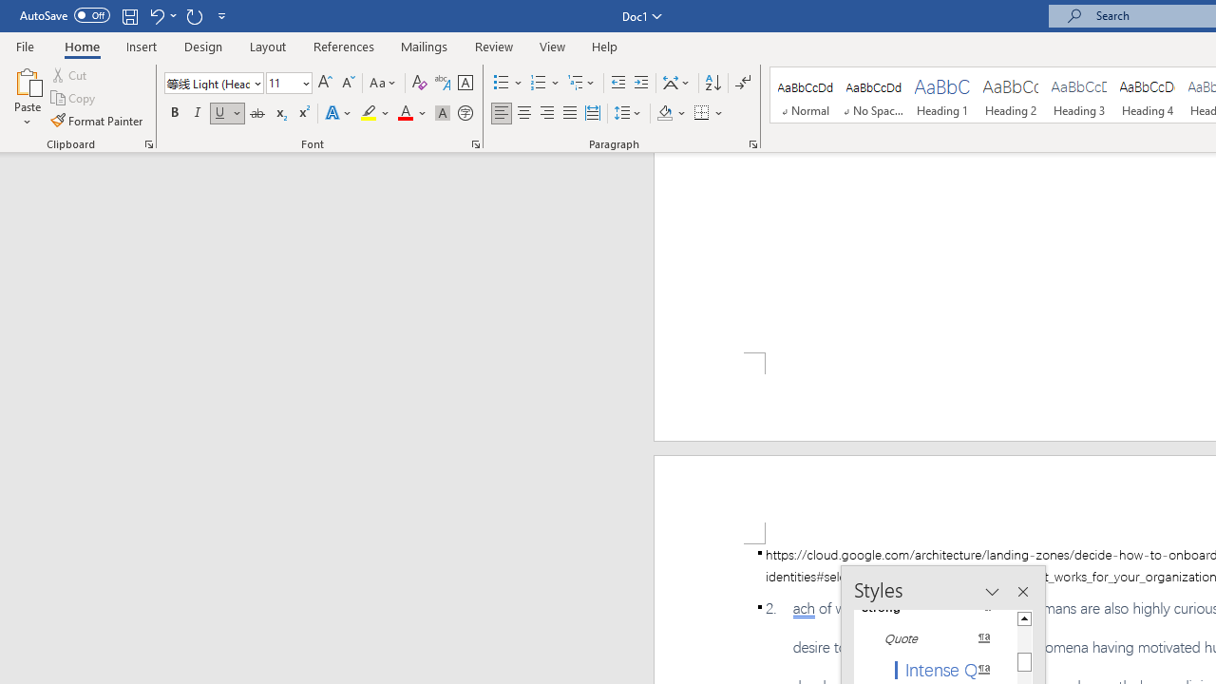 The height and width of the screenshot is (684, 1216). I want to click on Subscript, so click(279, 114).